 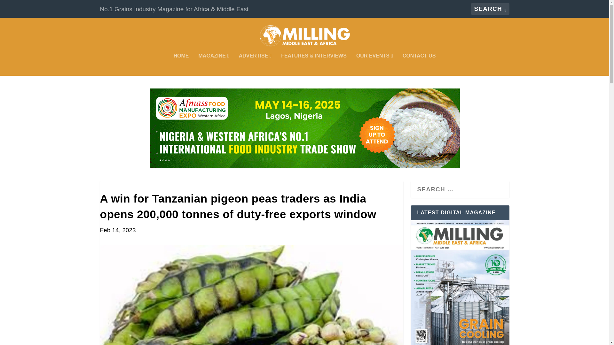 I want to click on ADVERTISE, so click(x=255, y=65).